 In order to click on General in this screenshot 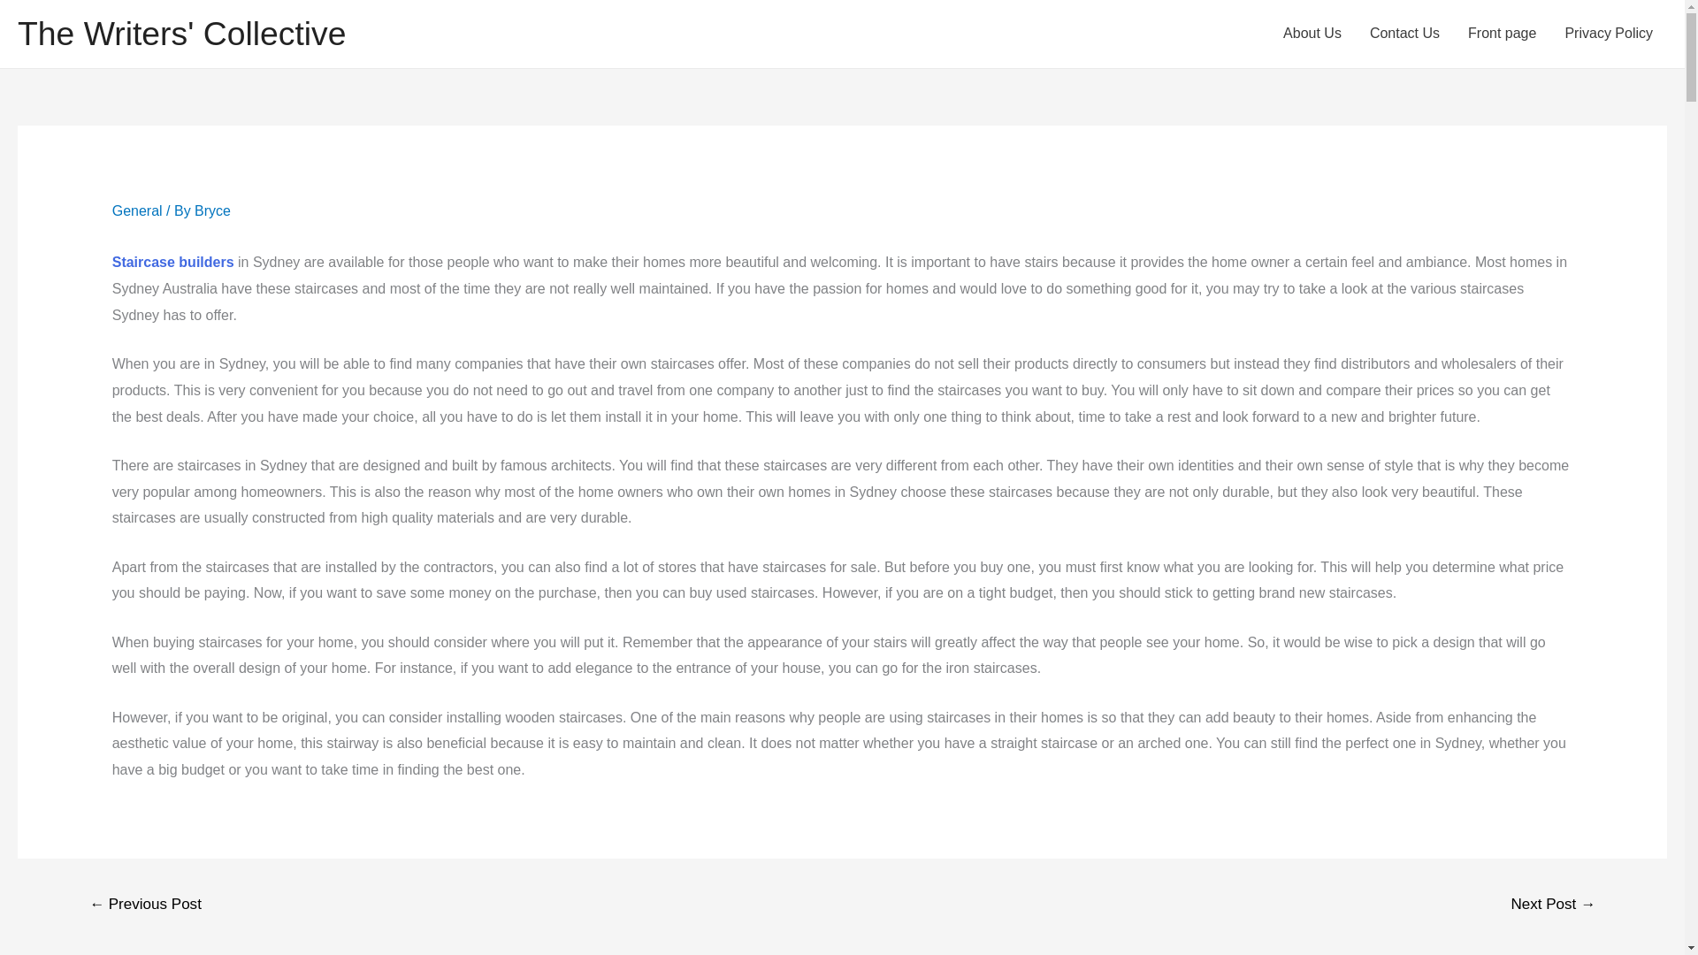, I will do `click(137, 210)`.